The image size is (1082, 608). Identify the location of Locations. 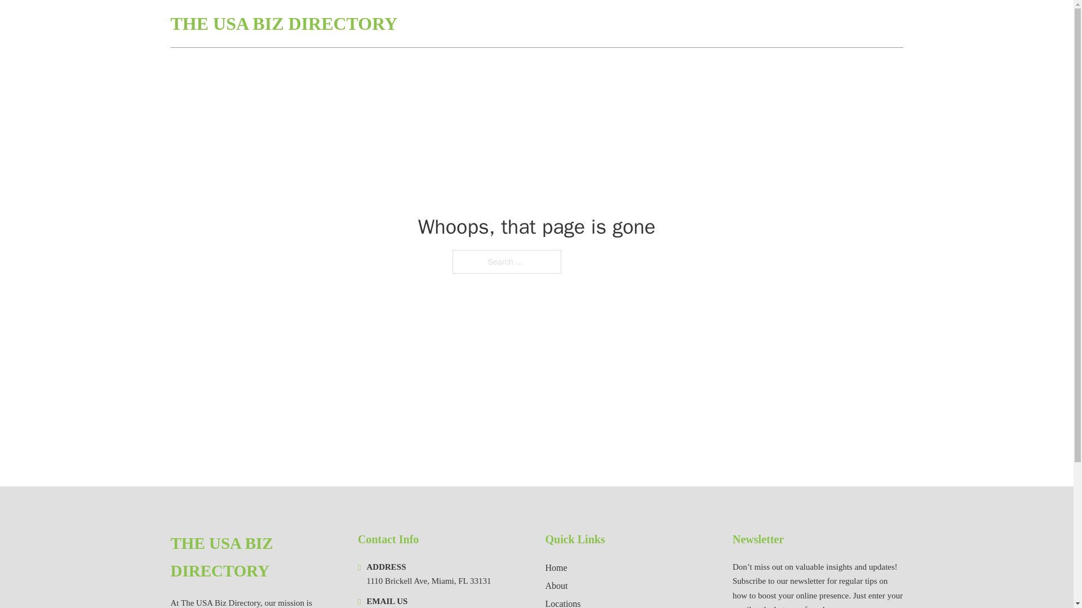
(563, 602).